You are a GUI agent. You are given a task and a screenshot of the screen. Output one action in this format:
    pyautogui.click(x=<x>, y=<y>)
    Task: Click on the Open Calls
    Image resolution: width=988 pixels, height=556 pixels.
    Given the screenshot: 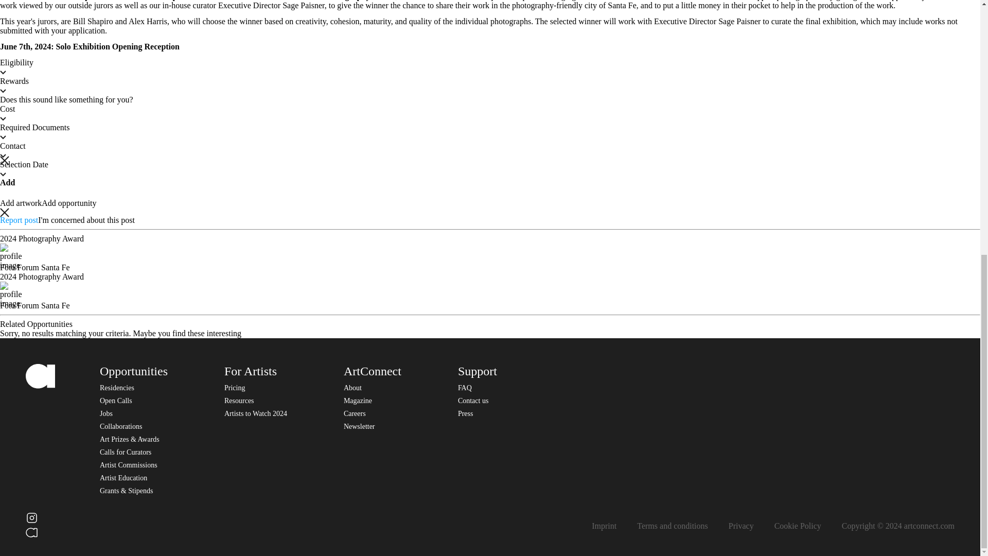 What is the action you would take?
    pyautogui.click(x=116, y=401)
    